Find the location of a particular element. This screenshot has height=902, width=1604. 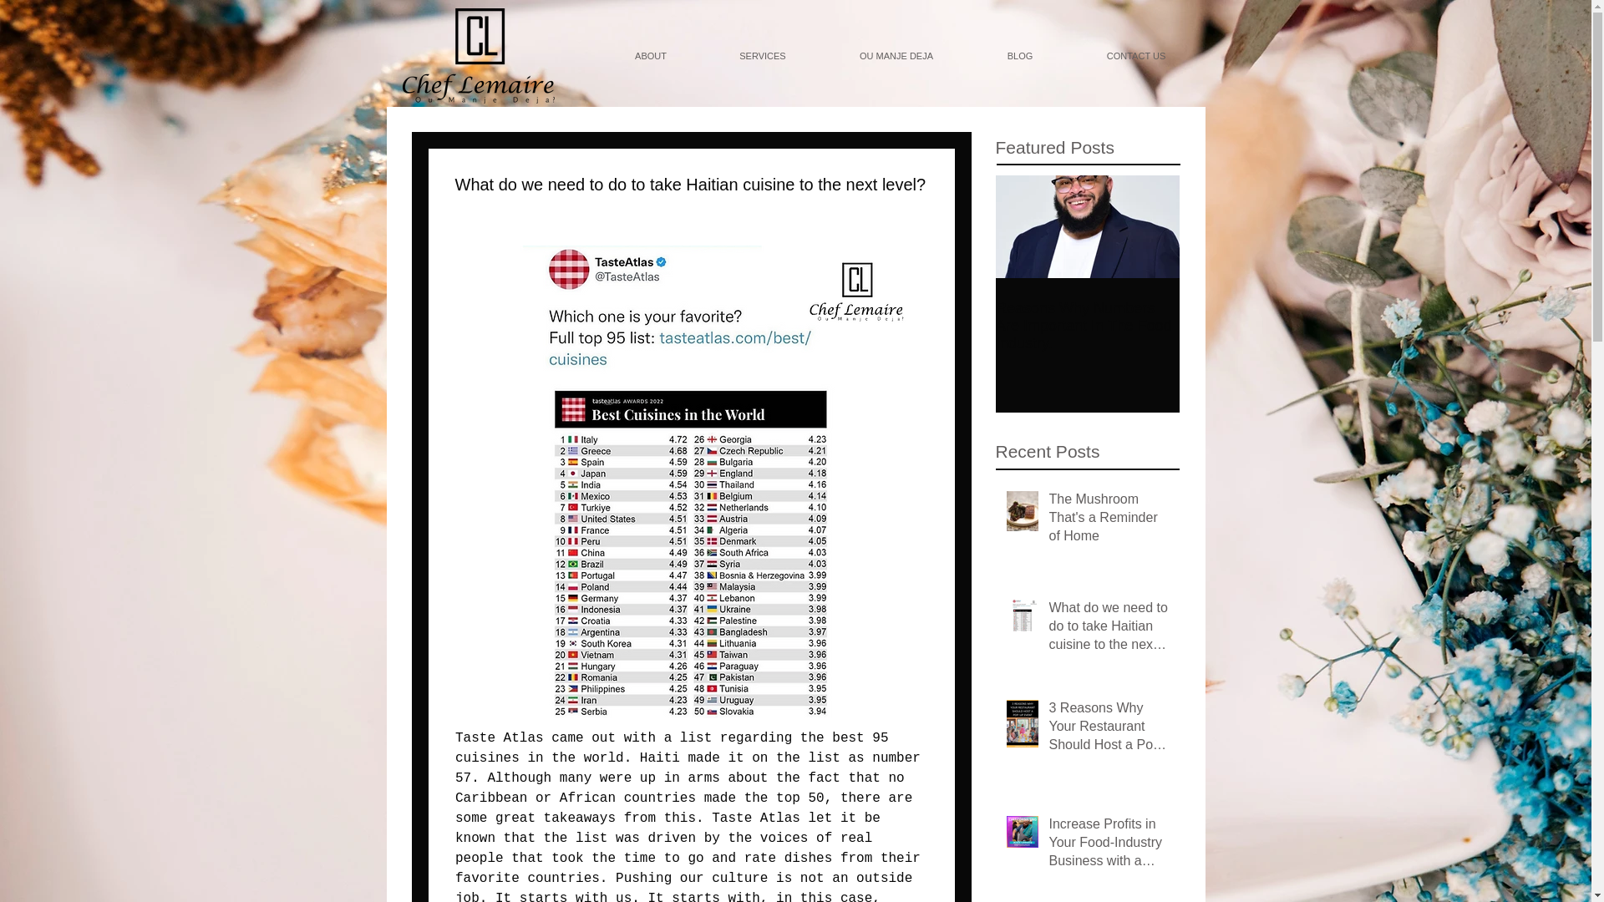

The Mushroom That's a Reminder of Home is located at coordinates (1109, 521).